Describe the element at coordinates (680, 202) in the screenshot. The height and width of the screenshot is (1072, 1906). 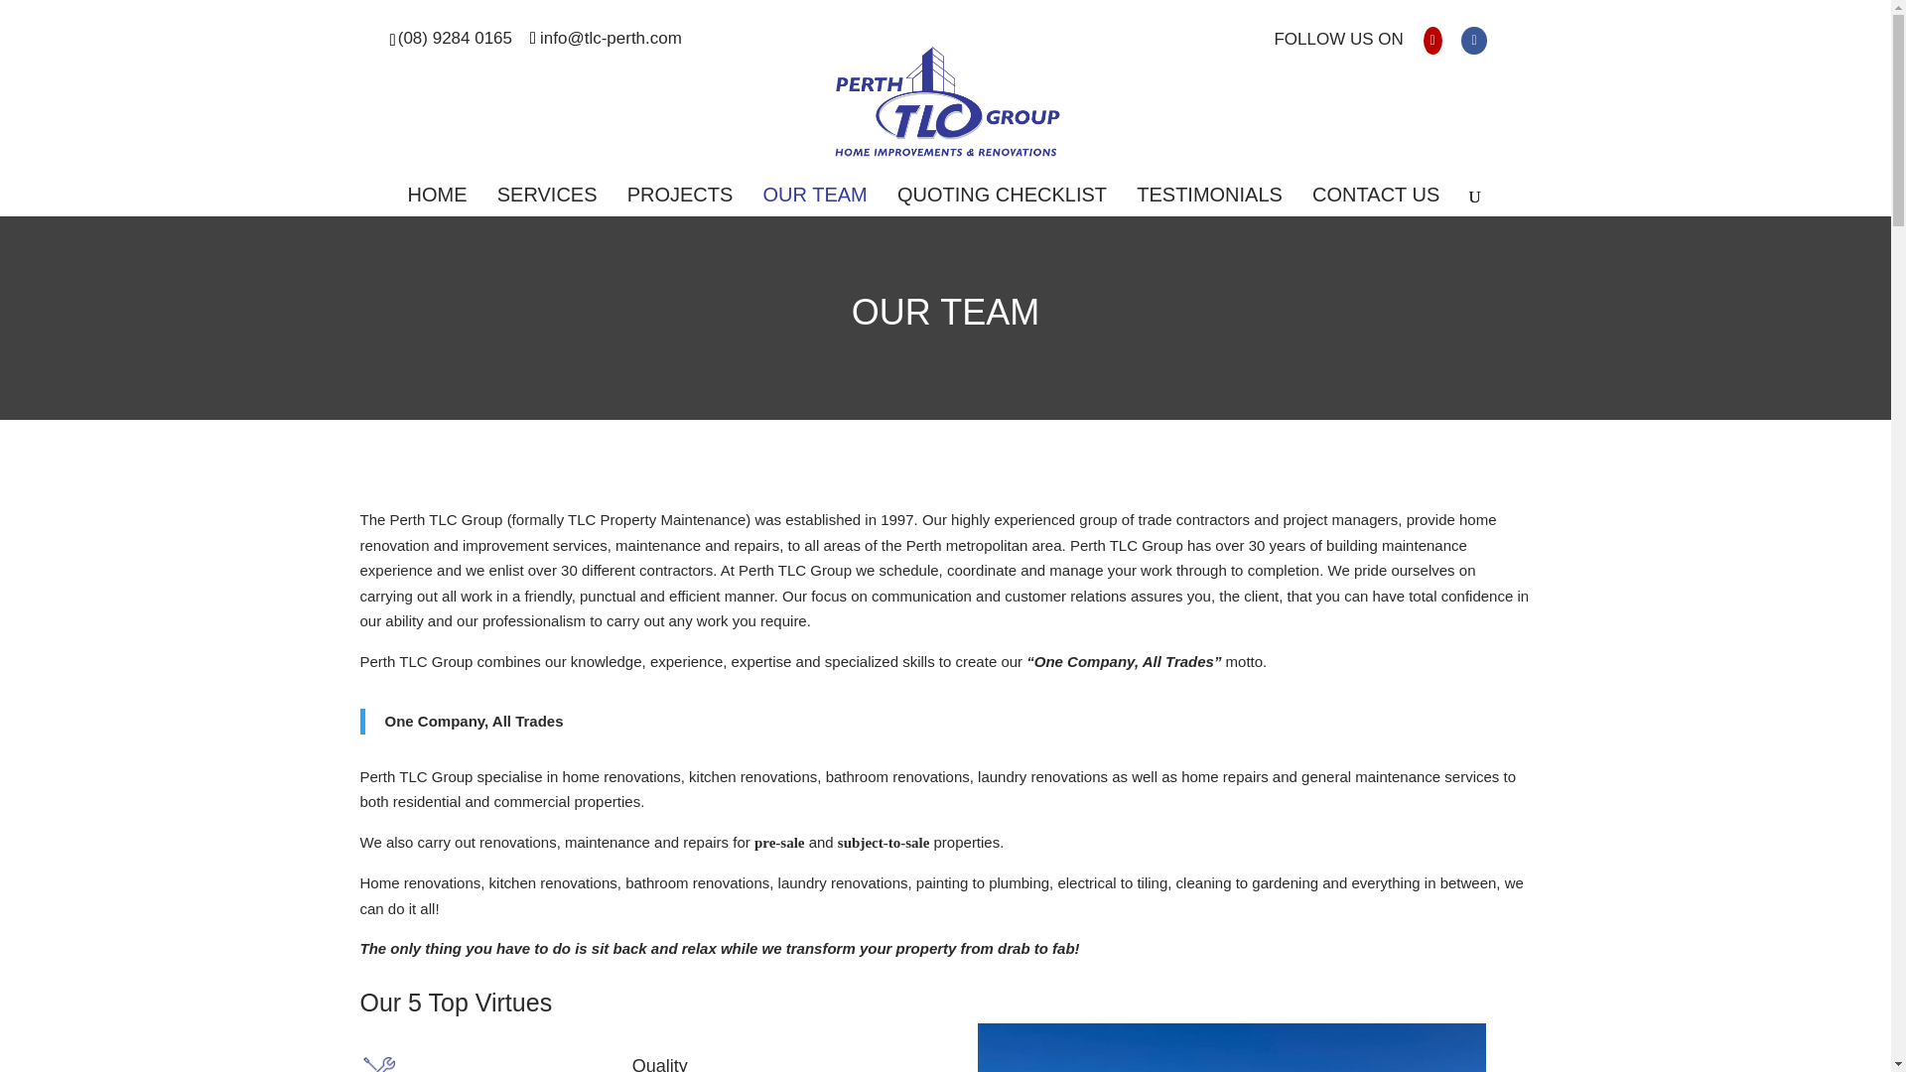
I see `PROJECTS` at that location.